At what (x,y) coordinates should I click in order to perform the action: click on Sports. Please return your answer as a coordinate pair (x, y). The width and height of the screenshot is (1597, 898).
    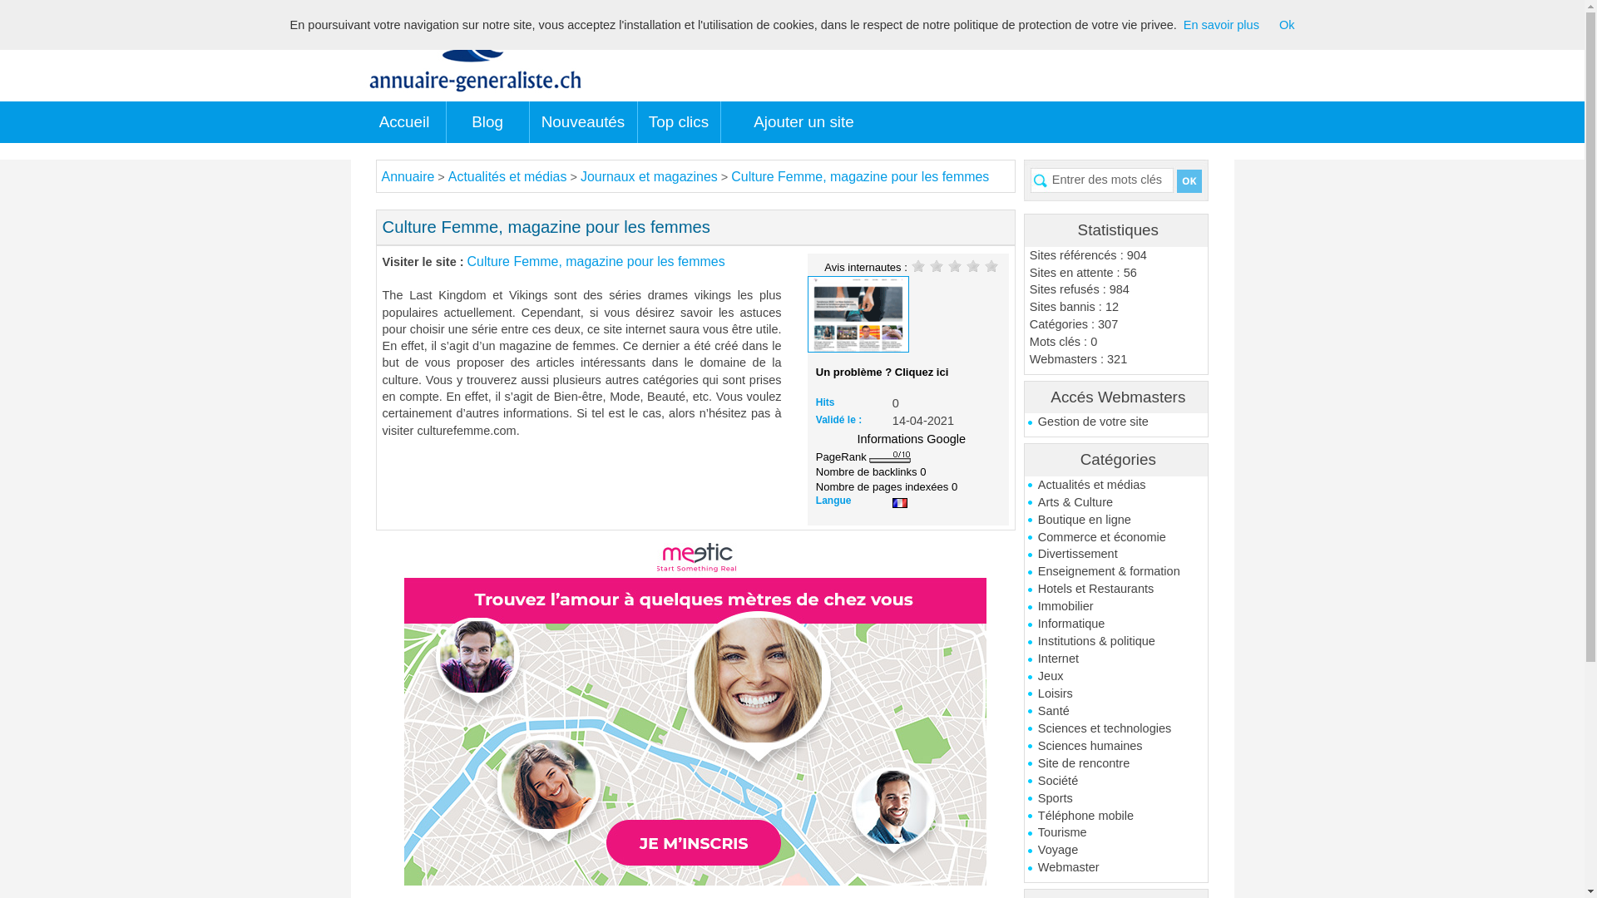
    Looking at the image, I should click on (1116, 798).